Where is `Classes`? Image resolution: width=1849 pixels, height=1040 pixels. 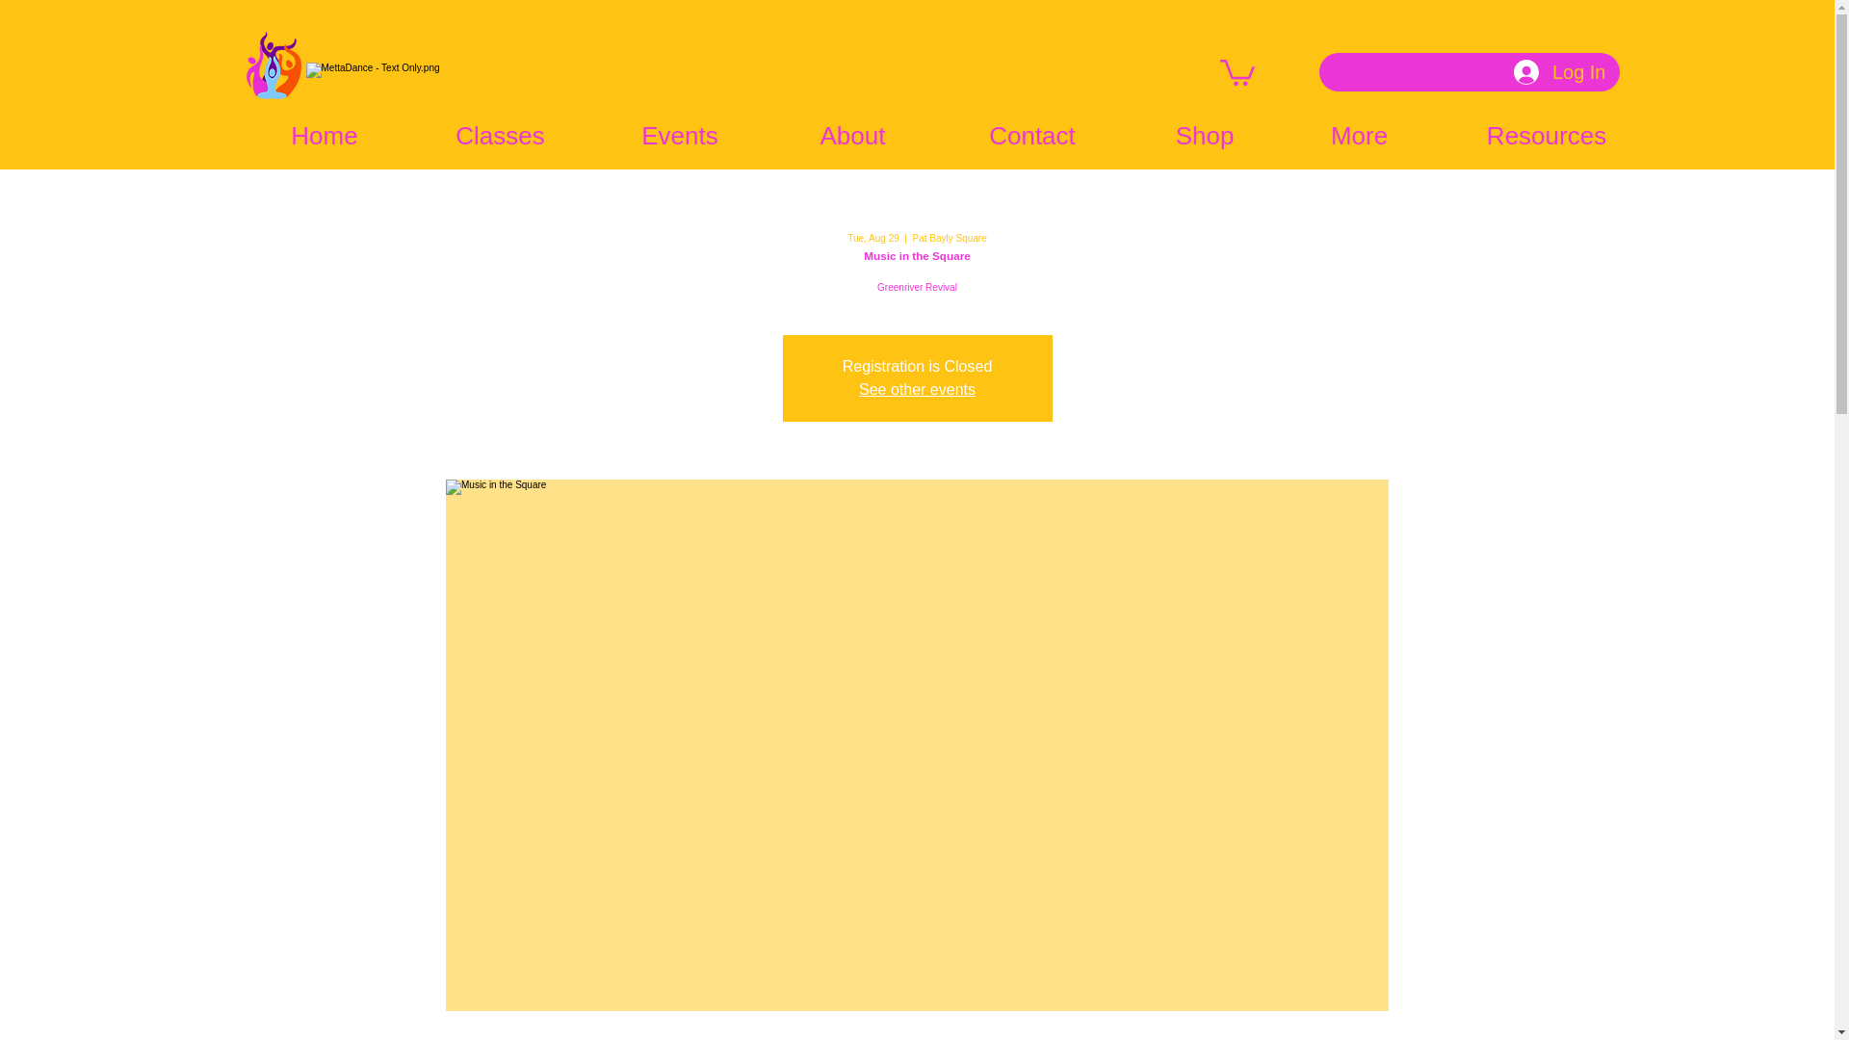 Classes is located at coordinates (500, 135).